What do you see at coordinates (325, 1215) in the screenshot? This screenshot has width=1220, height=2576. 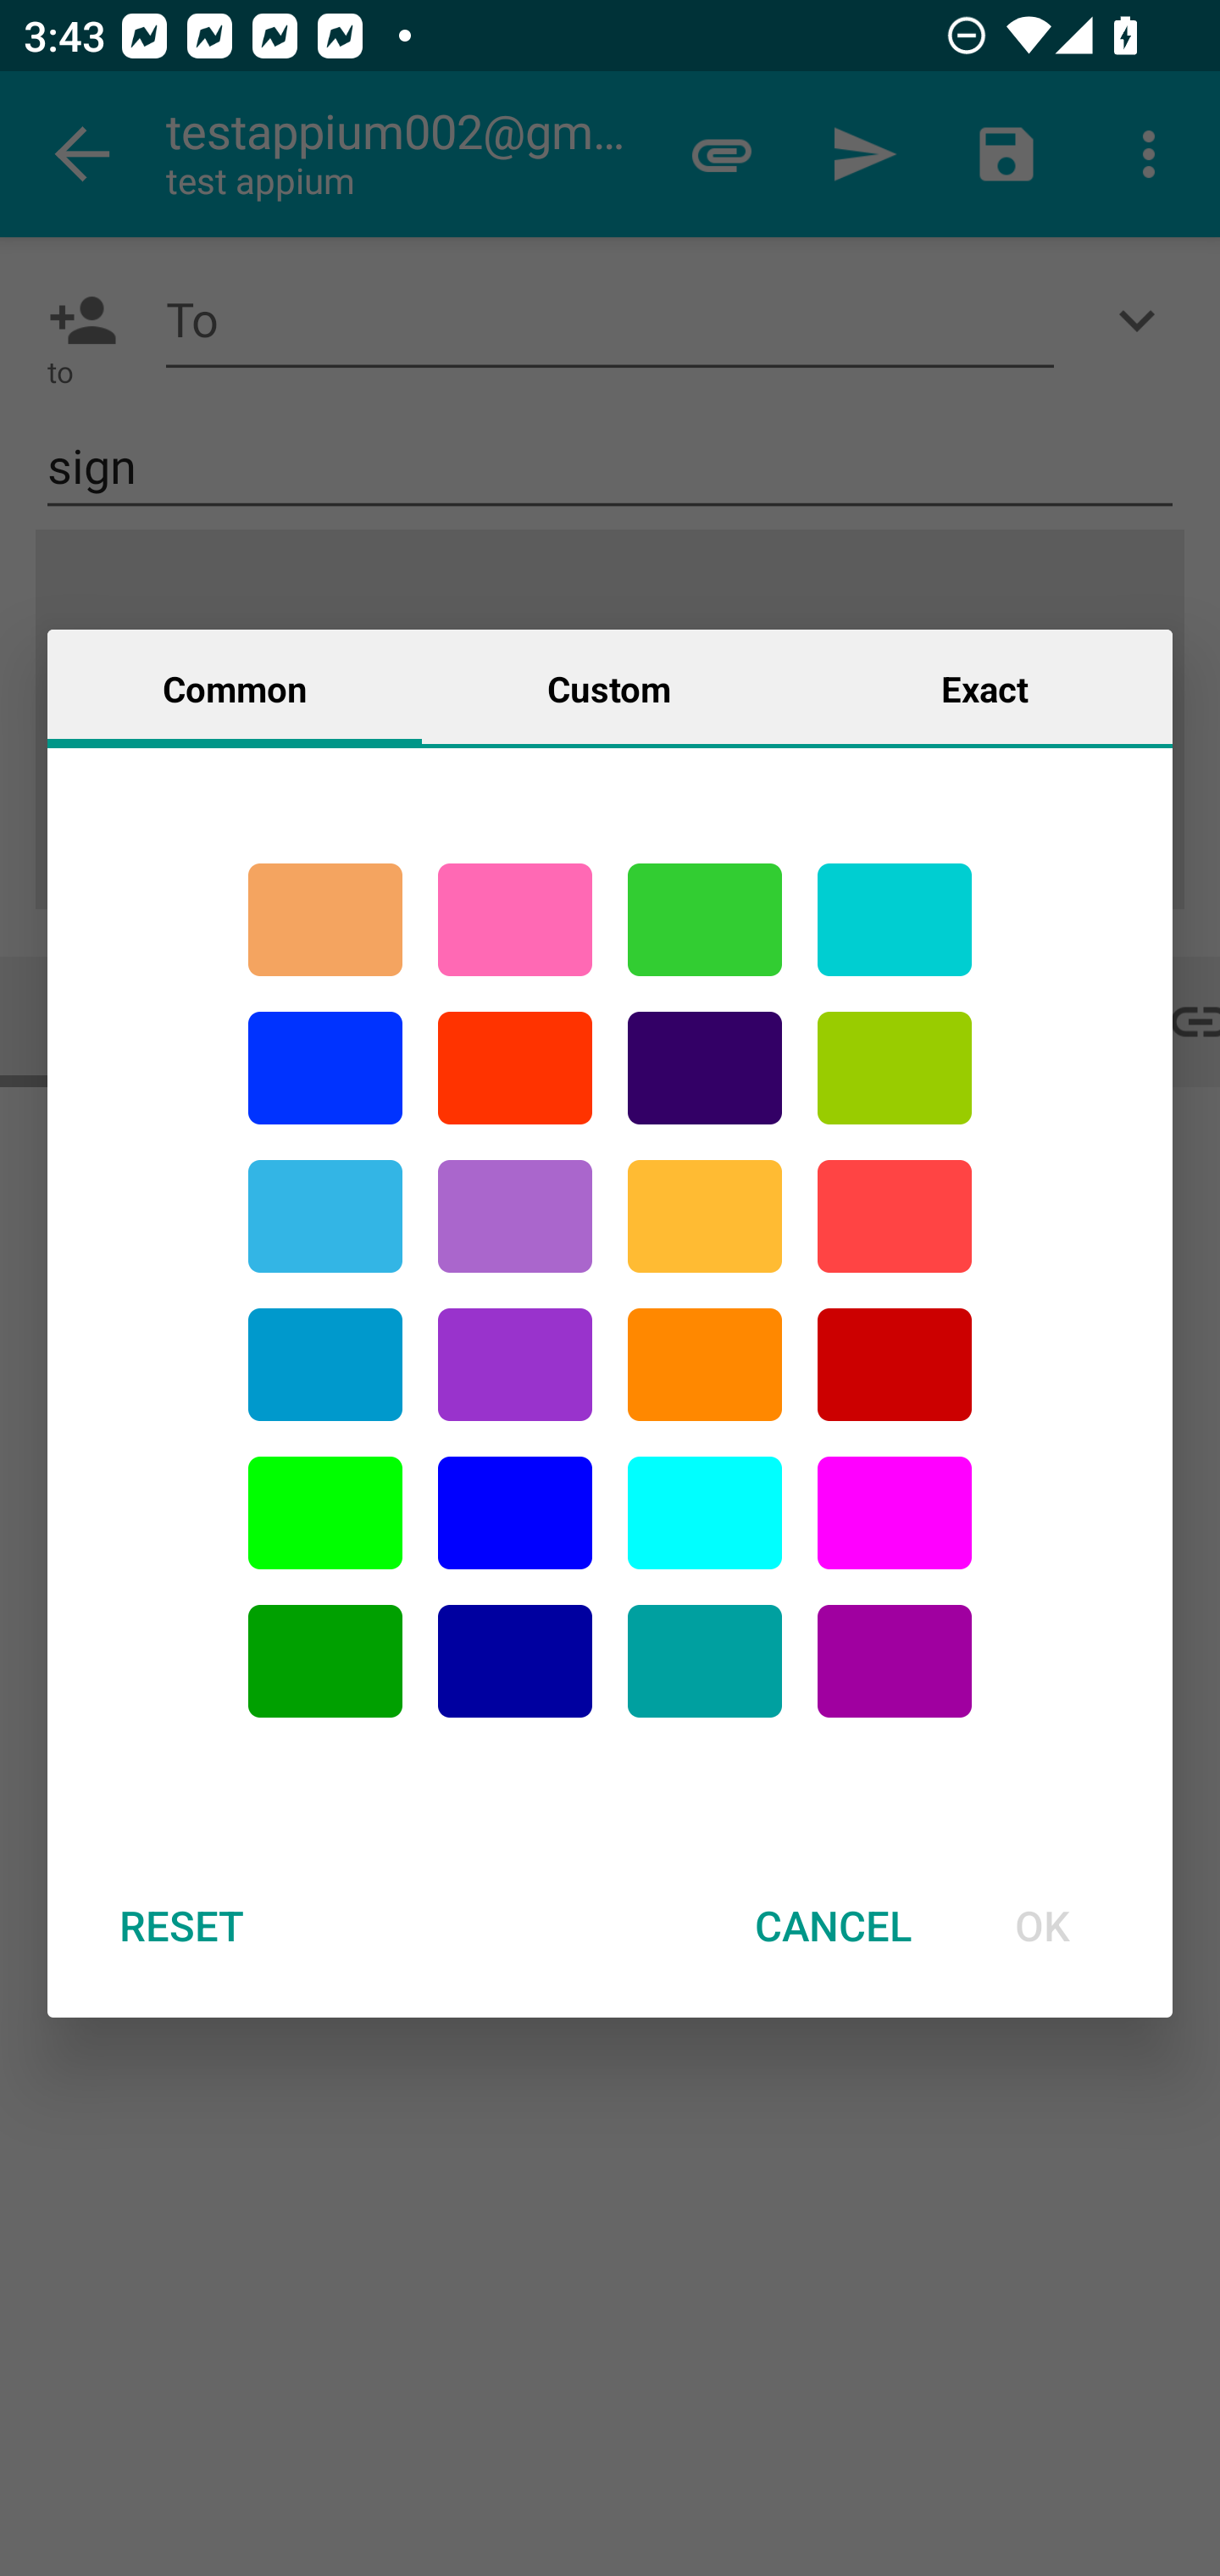 I see `Cyan` at bounding box center [325, 1215].